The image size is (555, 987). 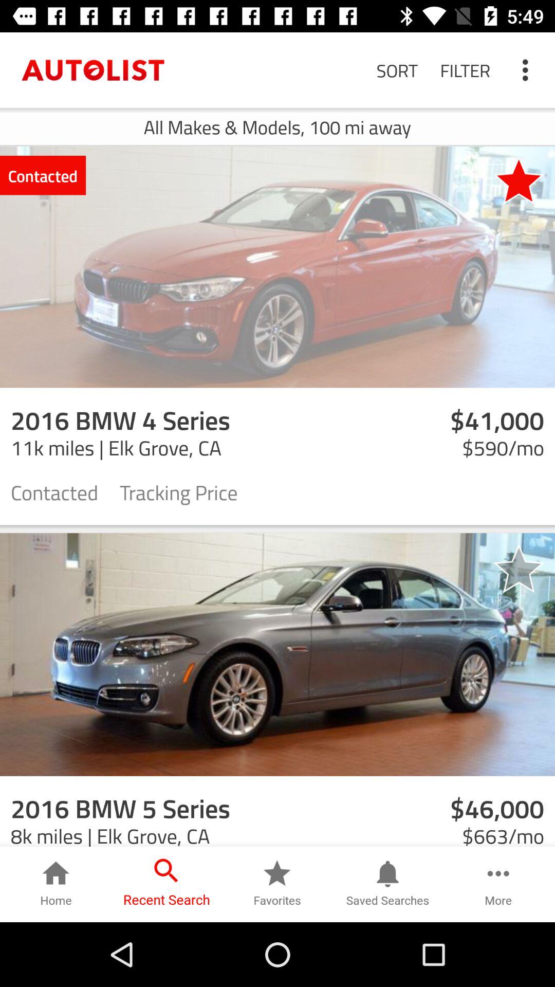 I want to click on press icon next to $590/mo icon, so click(x=179, y=491).